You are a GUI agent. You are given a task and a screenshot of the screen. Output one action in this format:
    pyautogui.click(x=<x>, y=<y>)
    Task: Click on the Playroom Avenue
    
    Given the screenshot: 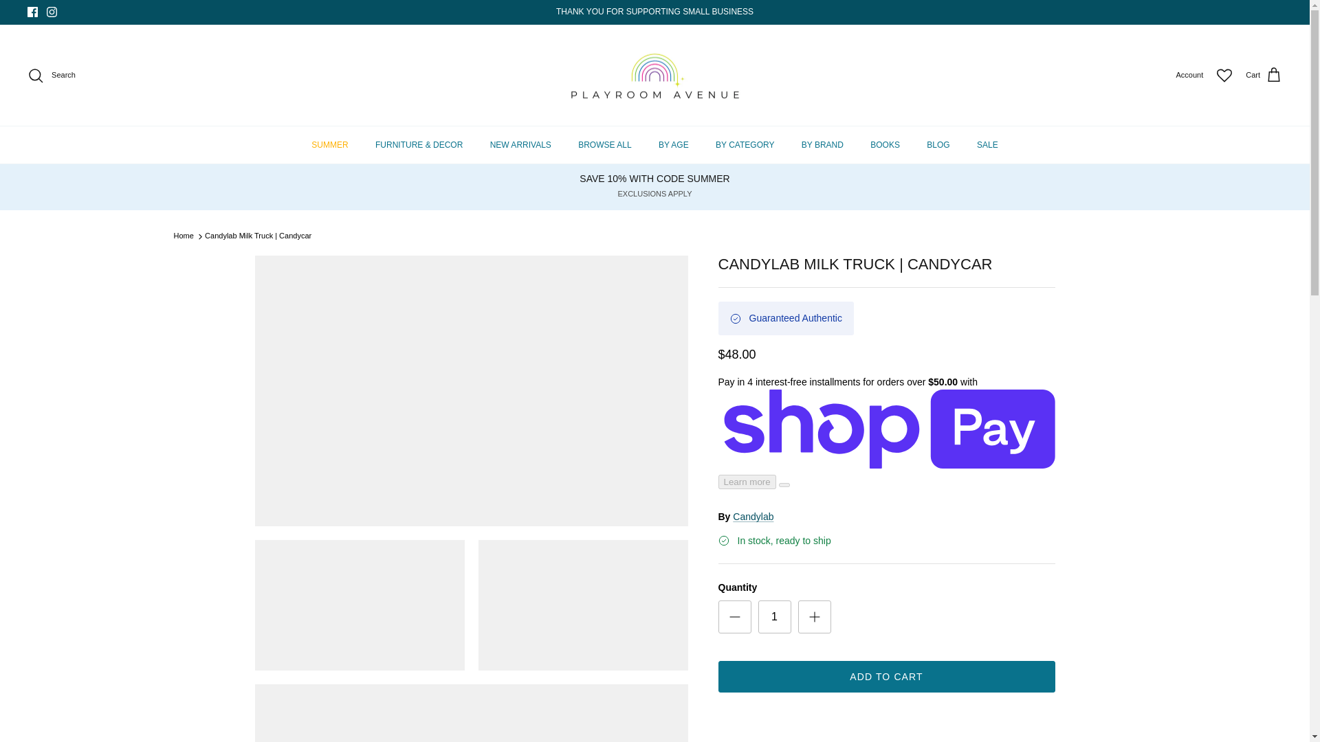 What is the action you would take?
    pyautogui.click(x=654, y=76)
    